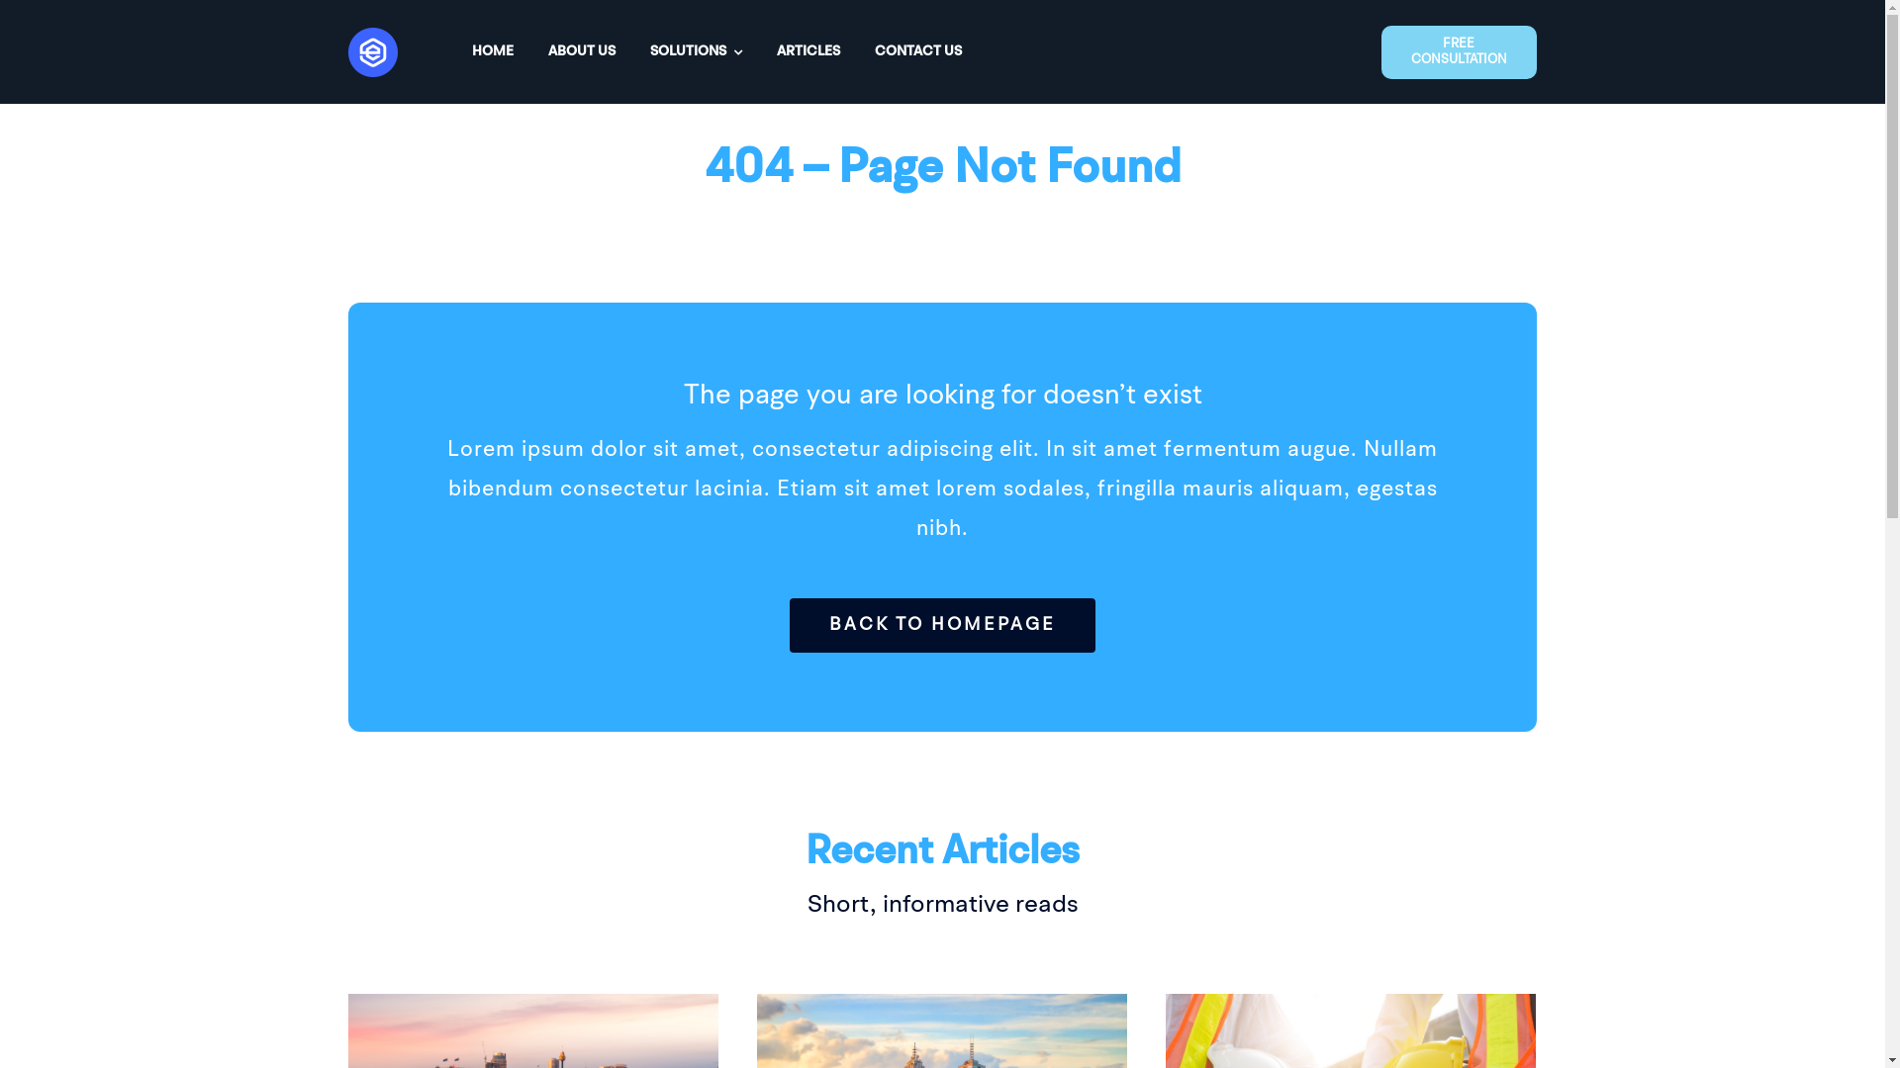 The height and width of the screenshot is (1068, 1900). Describe the element at coordinates (942, 625) in the screenshot. I see `BACK TO HOMEPAGE` at that location.